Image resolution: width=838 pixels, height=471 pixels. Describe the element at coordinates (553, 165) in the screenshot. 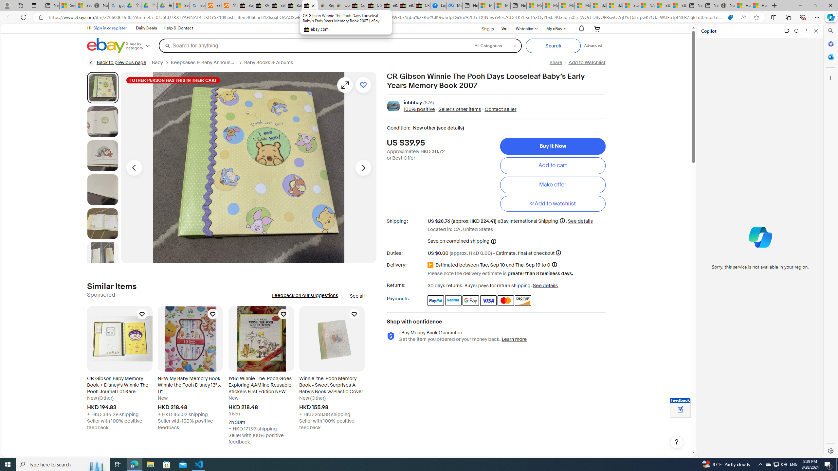

I see `Add to cart` at that location.